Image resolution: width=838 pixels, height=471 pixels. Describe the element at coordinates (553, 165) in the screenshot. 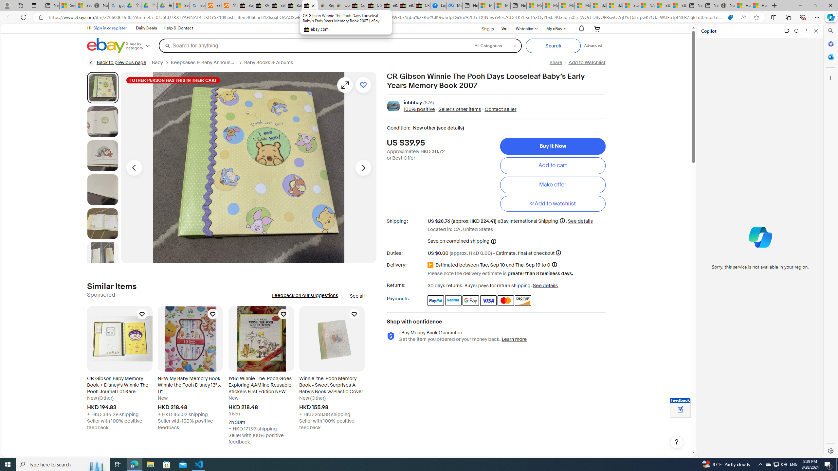

I see `Add to cart` at that location.